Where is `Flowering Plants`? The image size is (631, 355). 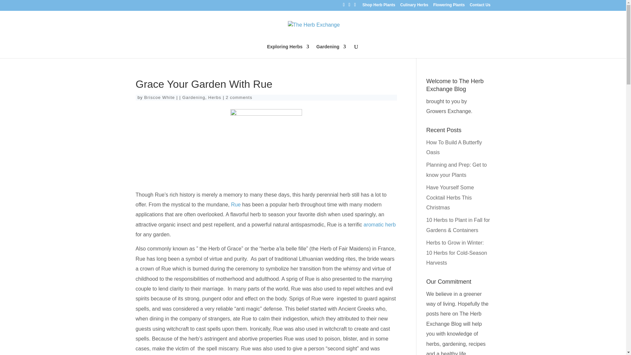
Flowering Plants is located at coordinates (449, 6).